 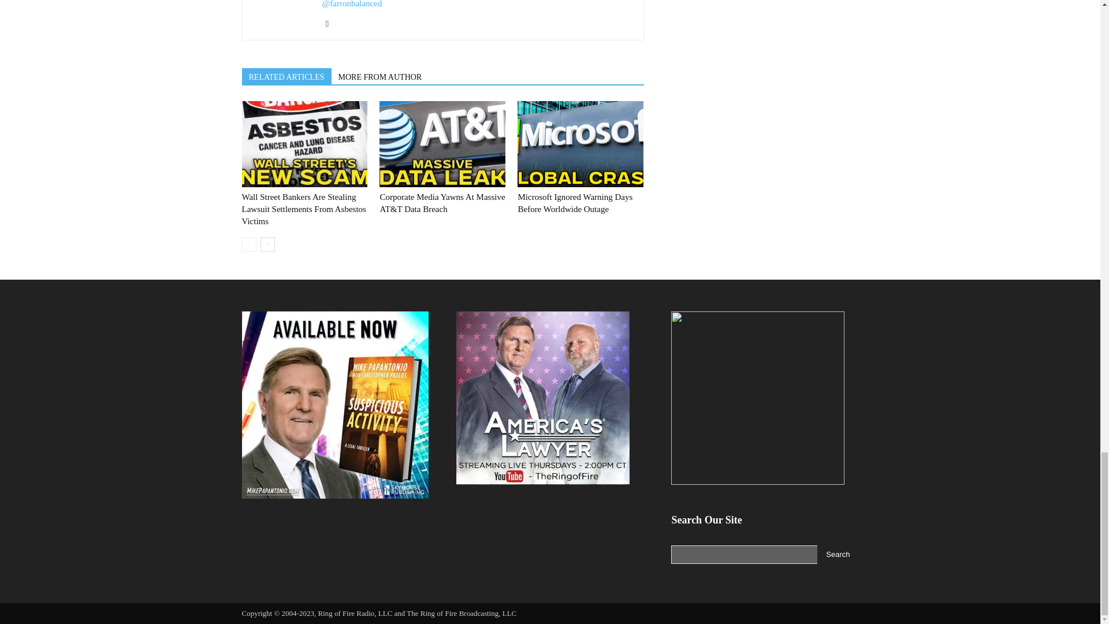 What do you see at coordinates (838, 555) in the screenshot?
I see `Search` at bounding box center [838, 555].